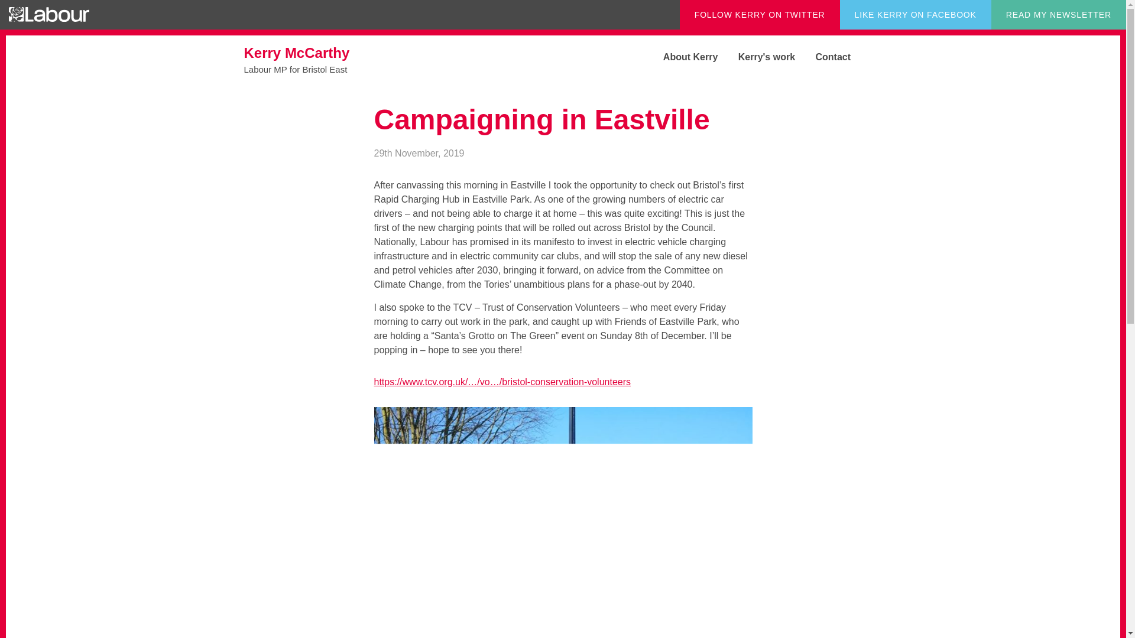 The height and width of the screenshot is (638, 1135). What do you see at coordinates (824, 57) in the screenshot?
I see `About Kerry` at bounding box center [824, 57].